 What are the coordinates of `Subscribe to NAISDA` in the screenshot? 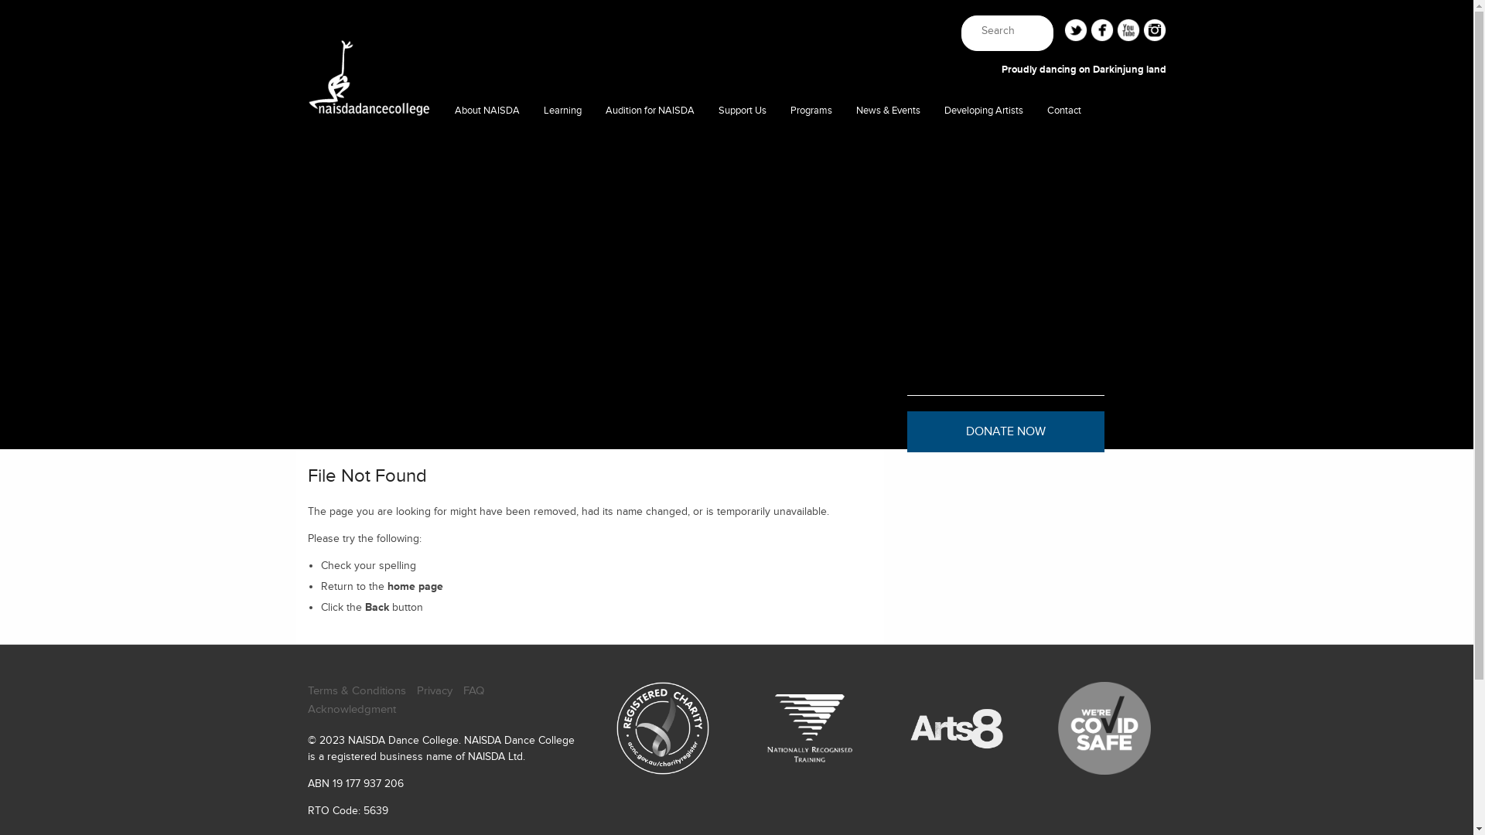 It's located at (1064, 175).